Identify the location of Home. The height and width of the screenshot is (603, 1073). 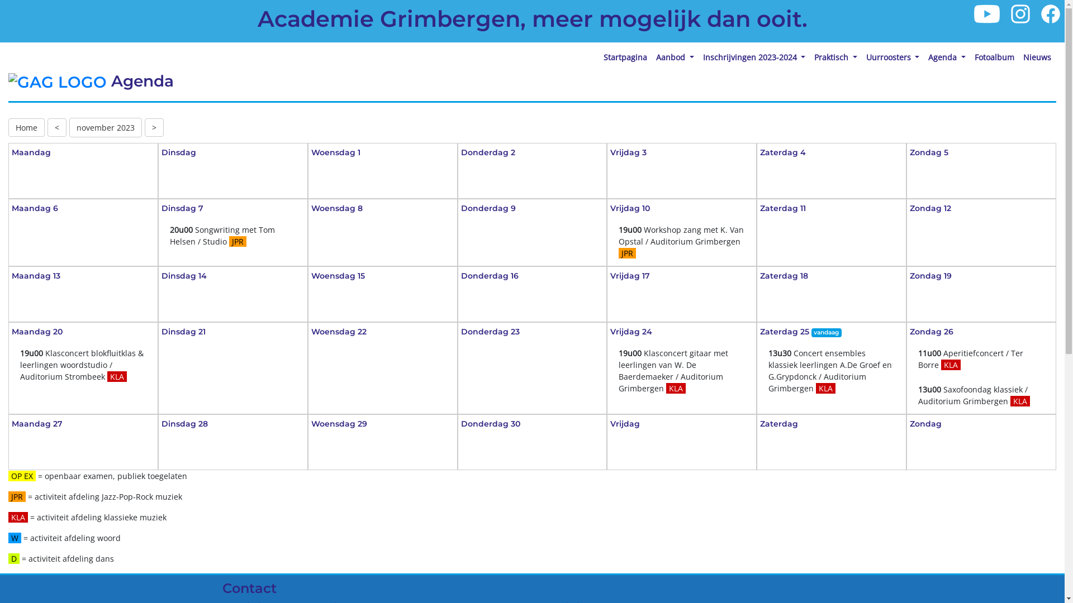
(27, 127).